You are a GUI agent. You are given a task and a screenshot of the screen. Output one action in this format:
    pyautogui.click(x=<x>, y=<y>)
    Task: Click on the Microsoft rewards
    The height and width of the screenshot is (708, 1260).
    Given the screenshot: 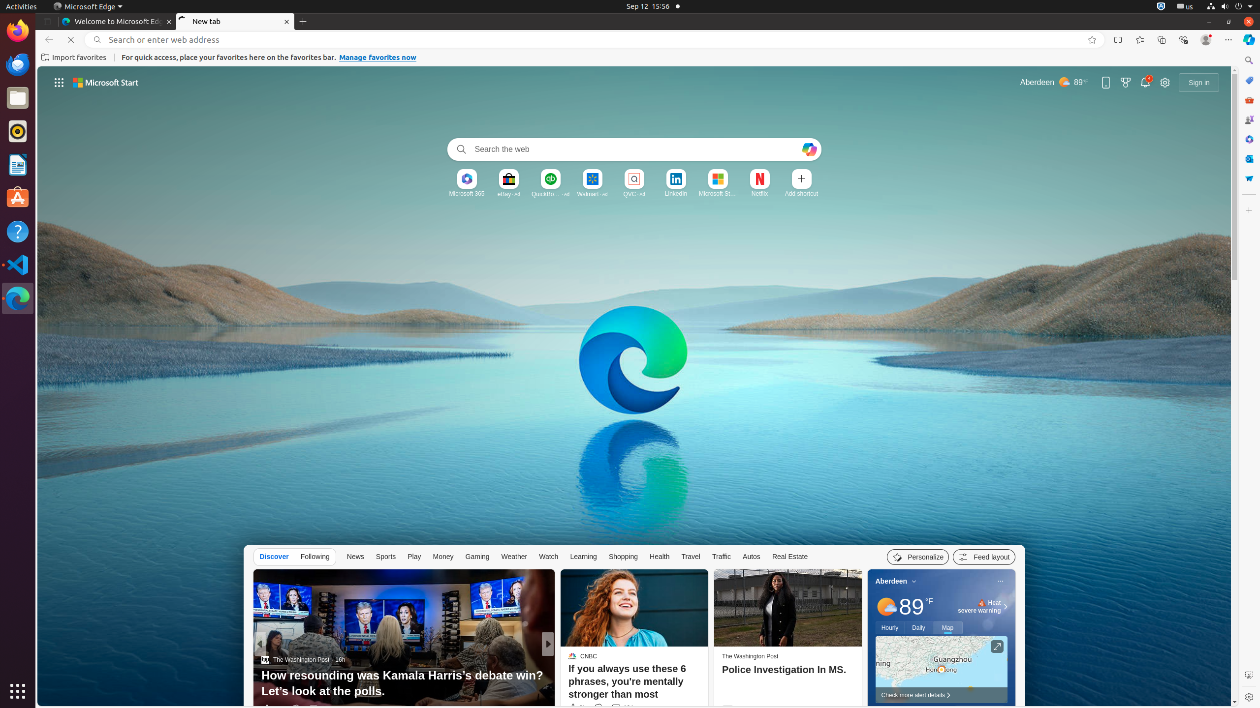 What is the action you would take?
    pyautogui.click(x=1126, y=83)
    